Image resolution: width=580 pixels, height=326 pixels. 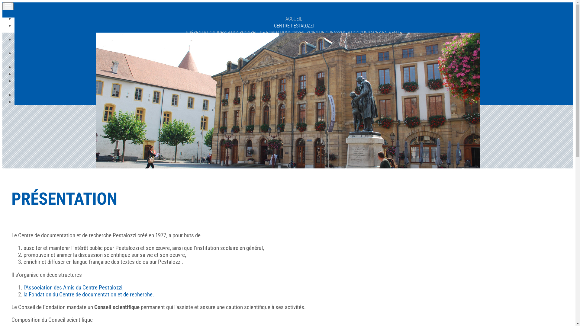 I want to click on CENTRE PESTALOZZI, so click(x=294, y=26).